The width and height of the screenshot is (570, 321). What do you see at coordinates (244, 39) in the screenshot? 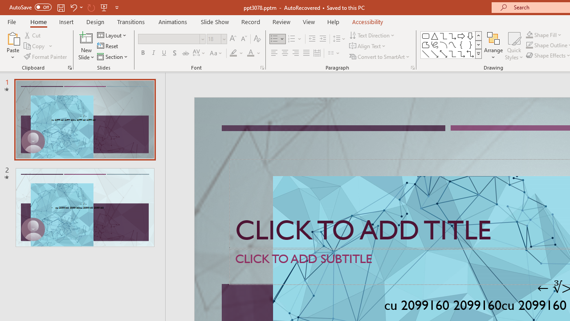
I see `Decrease Font Size` at bounding box center [244, 39].